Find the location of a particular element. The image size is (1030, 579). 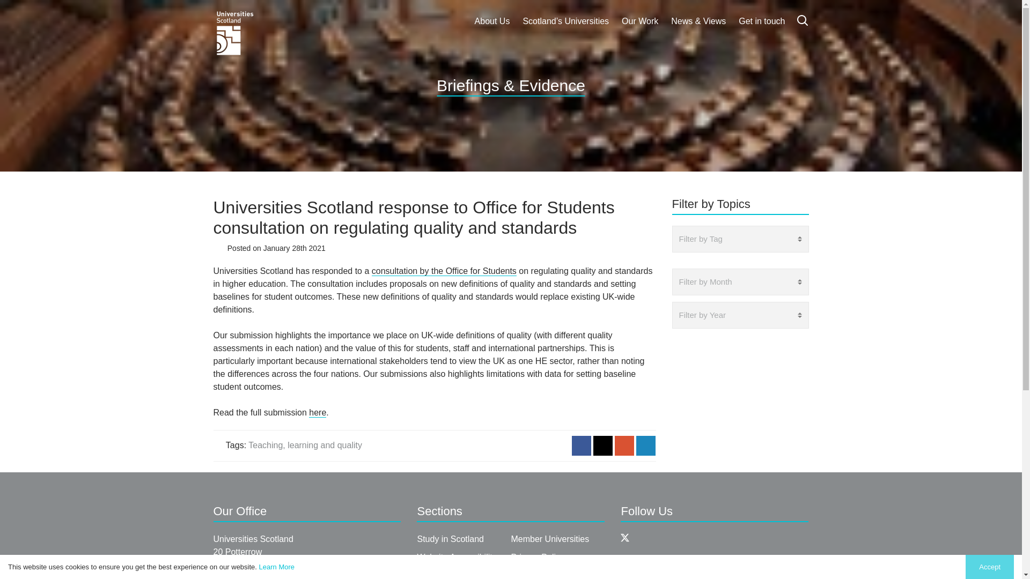

About Us is located at coordinates (492, 21).